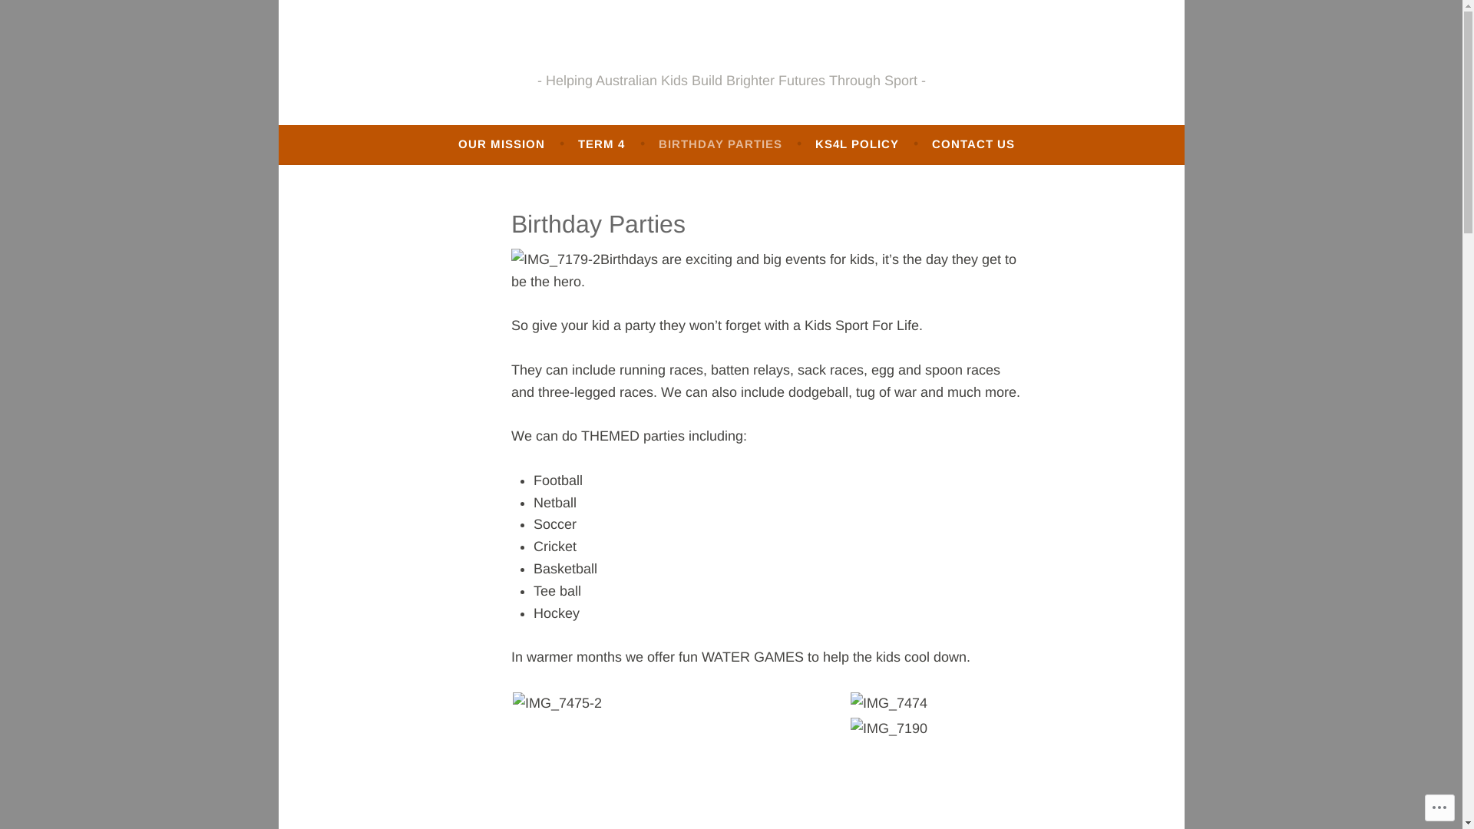  Describe the element at coordinates (557, 703) in the screenshot. I see `IMG_7475-2` at that location.